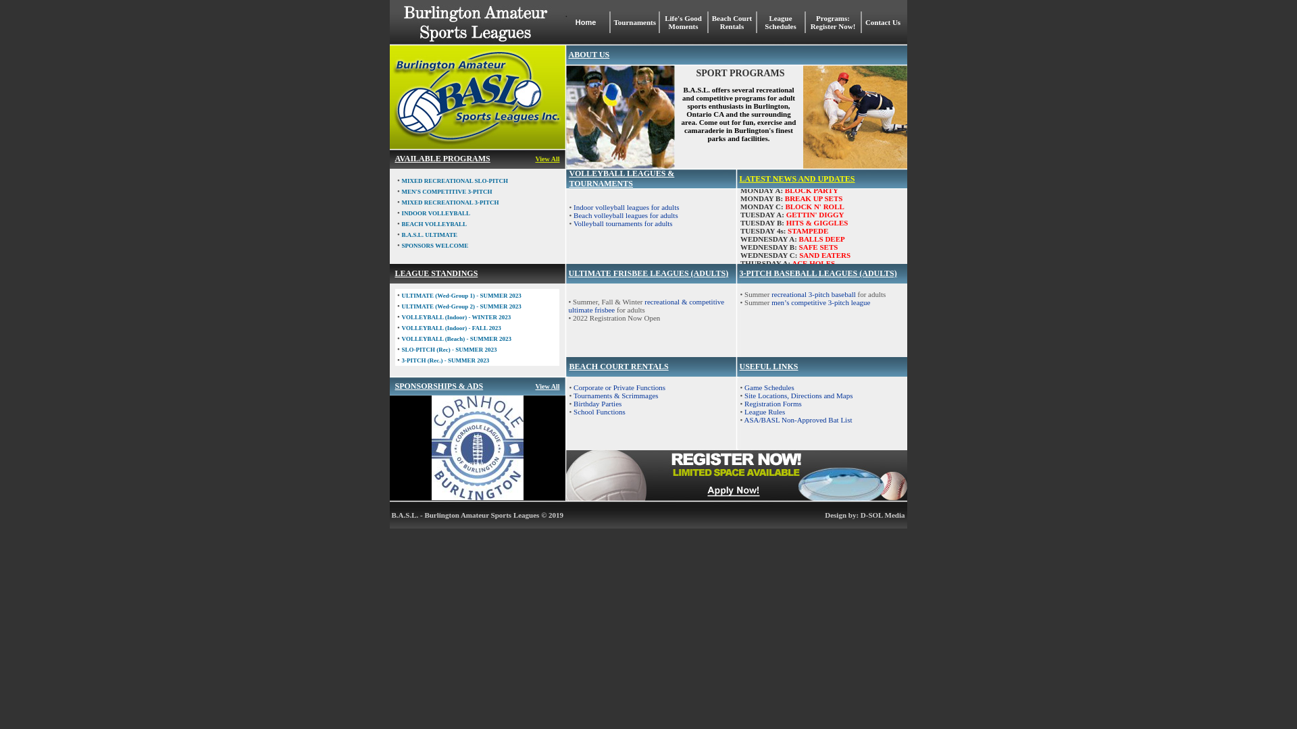 The height and width of the screenshot is (729, 1297). I want to click on Programs: Register Now!, so click(832, 22).